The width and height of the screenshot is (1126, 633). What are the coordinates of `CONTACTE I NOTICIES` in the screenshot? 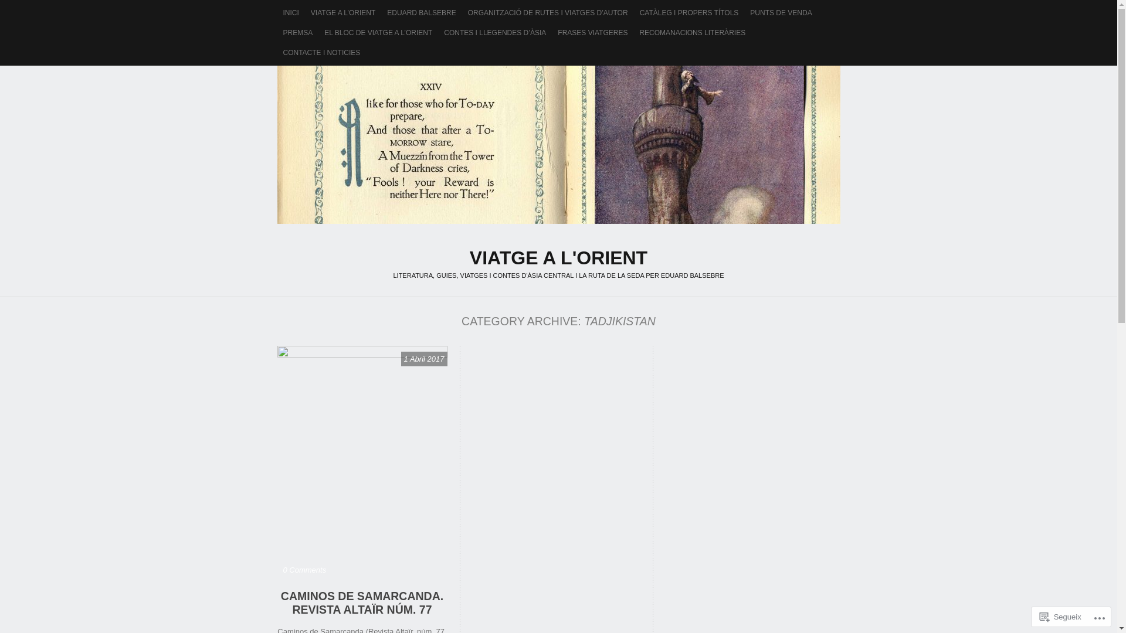 It's located at (321, 53).